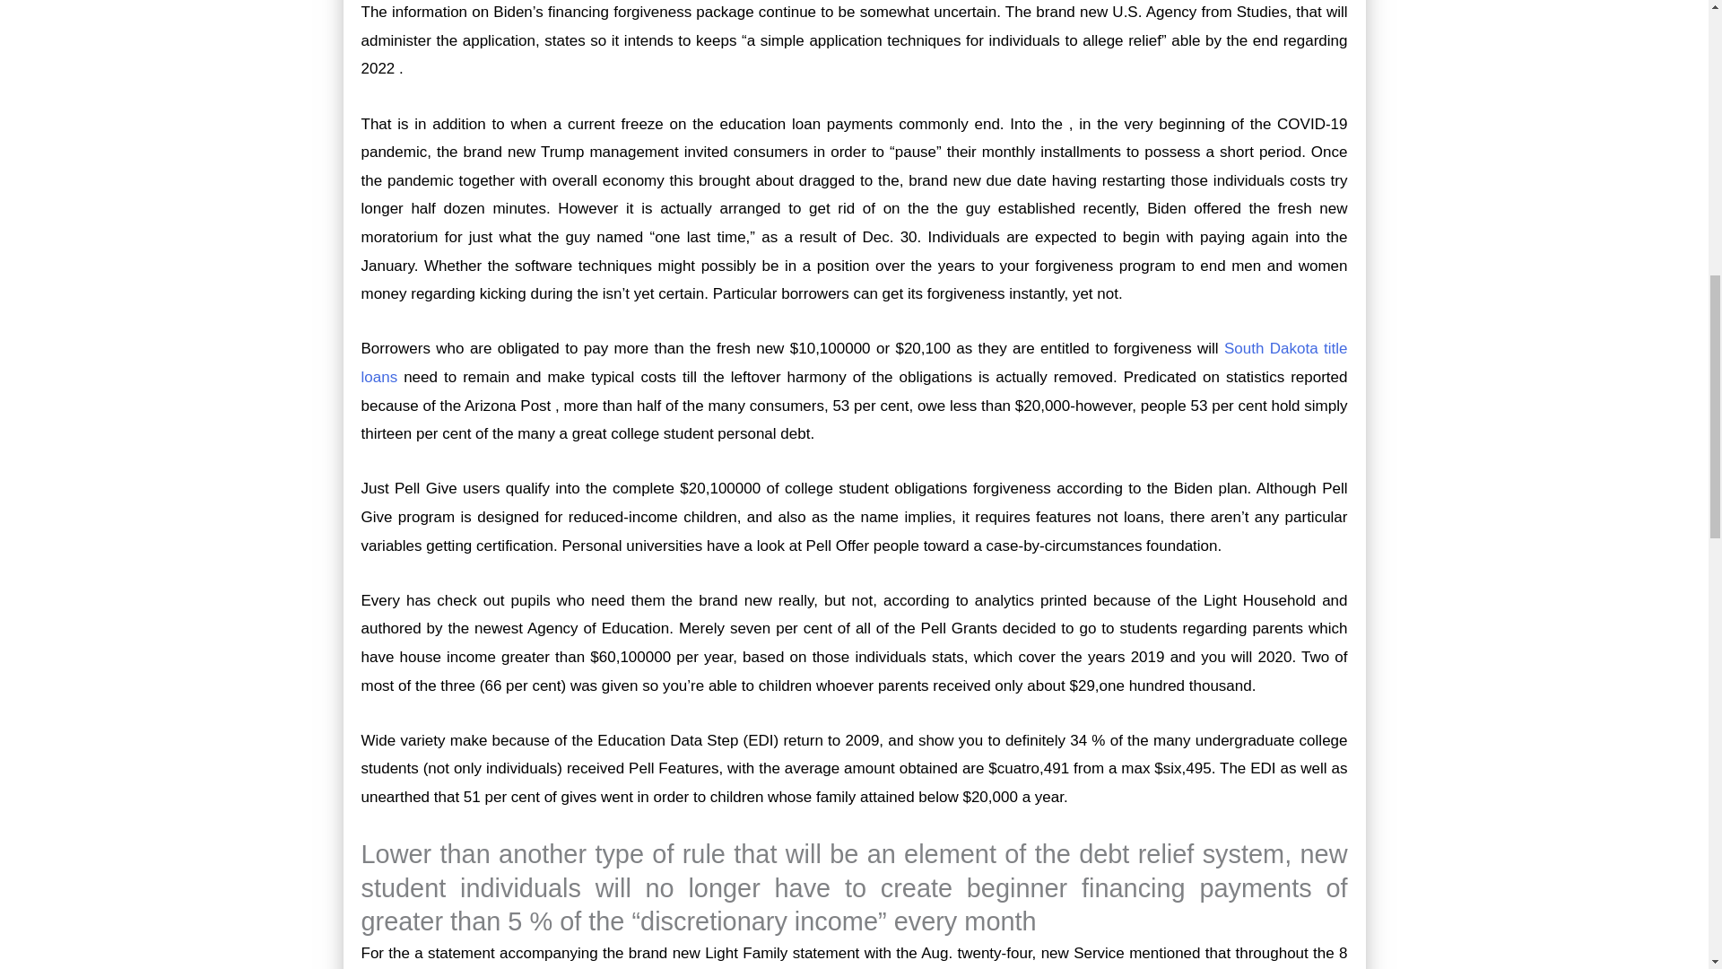 The image size is (1722, 969). What do you see at coordinates (853, 362) in the screenshot?
I see `South Dakota title loans` at bounding box center [853, 362].